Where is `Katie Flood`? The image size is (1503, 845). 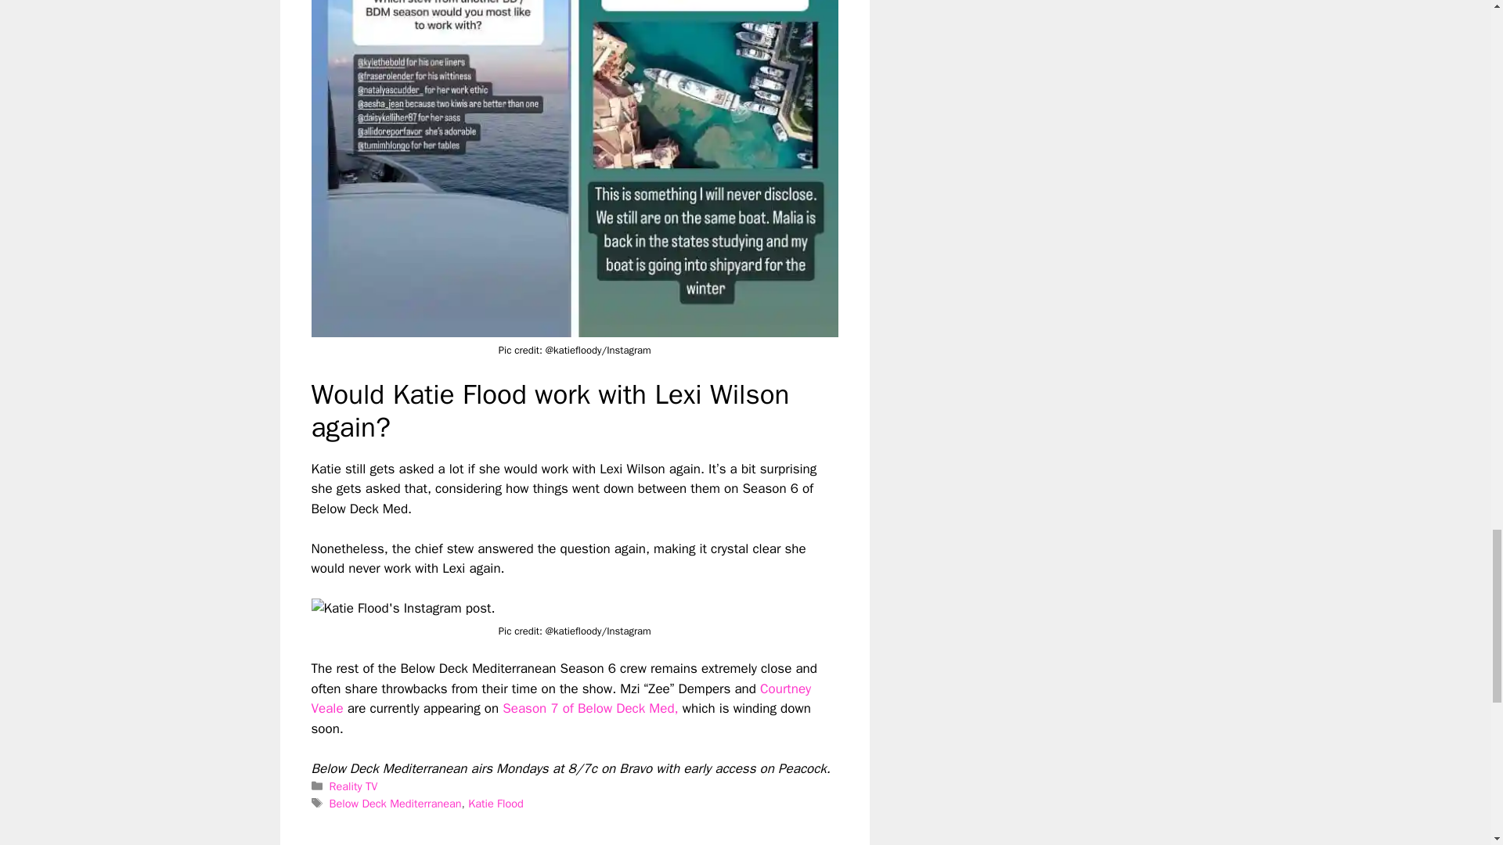
Katie Flood is located at coordinates (495, 803).